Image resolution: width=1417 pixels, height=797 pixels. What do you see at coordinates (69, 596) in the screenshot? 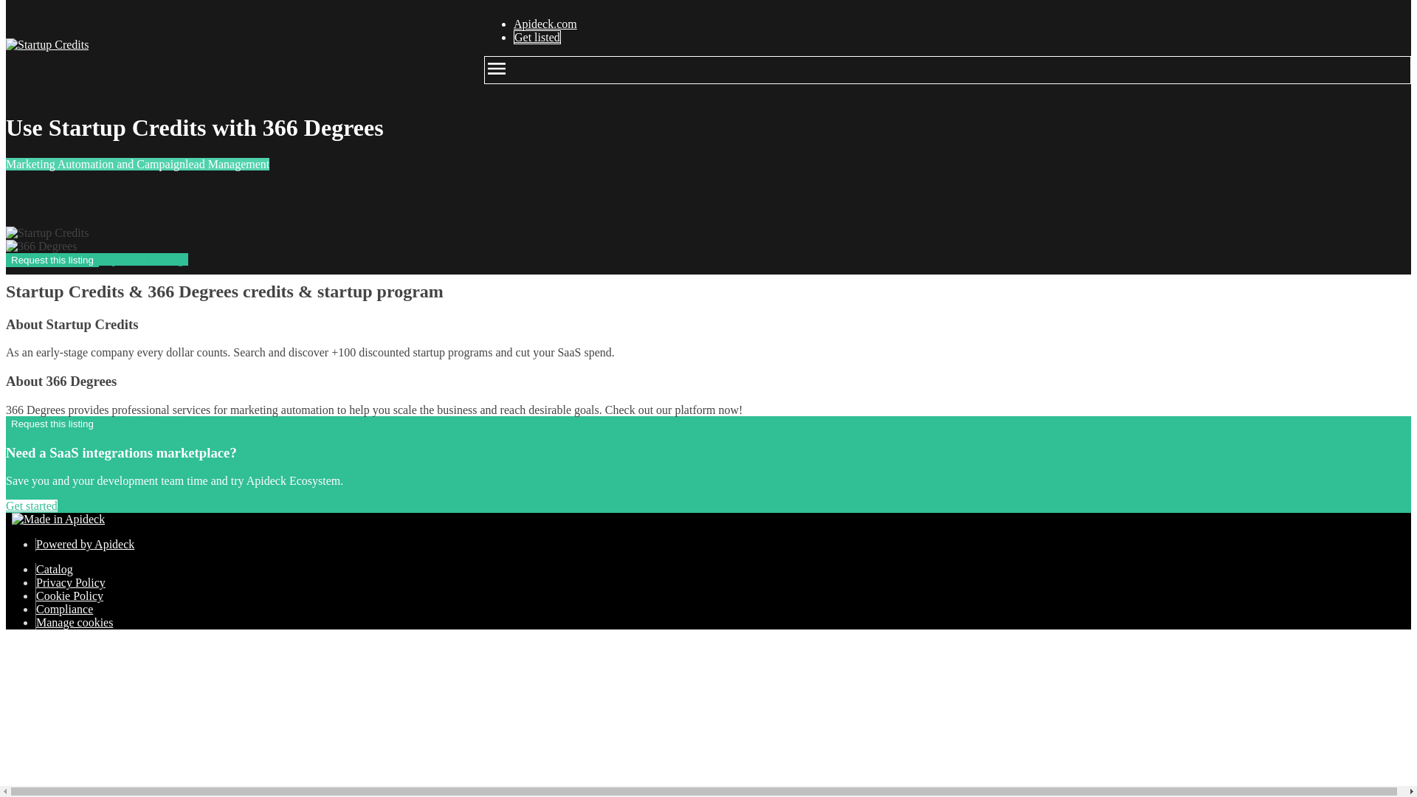
I see `Cookie Policy` at bounding box center [69, 596].